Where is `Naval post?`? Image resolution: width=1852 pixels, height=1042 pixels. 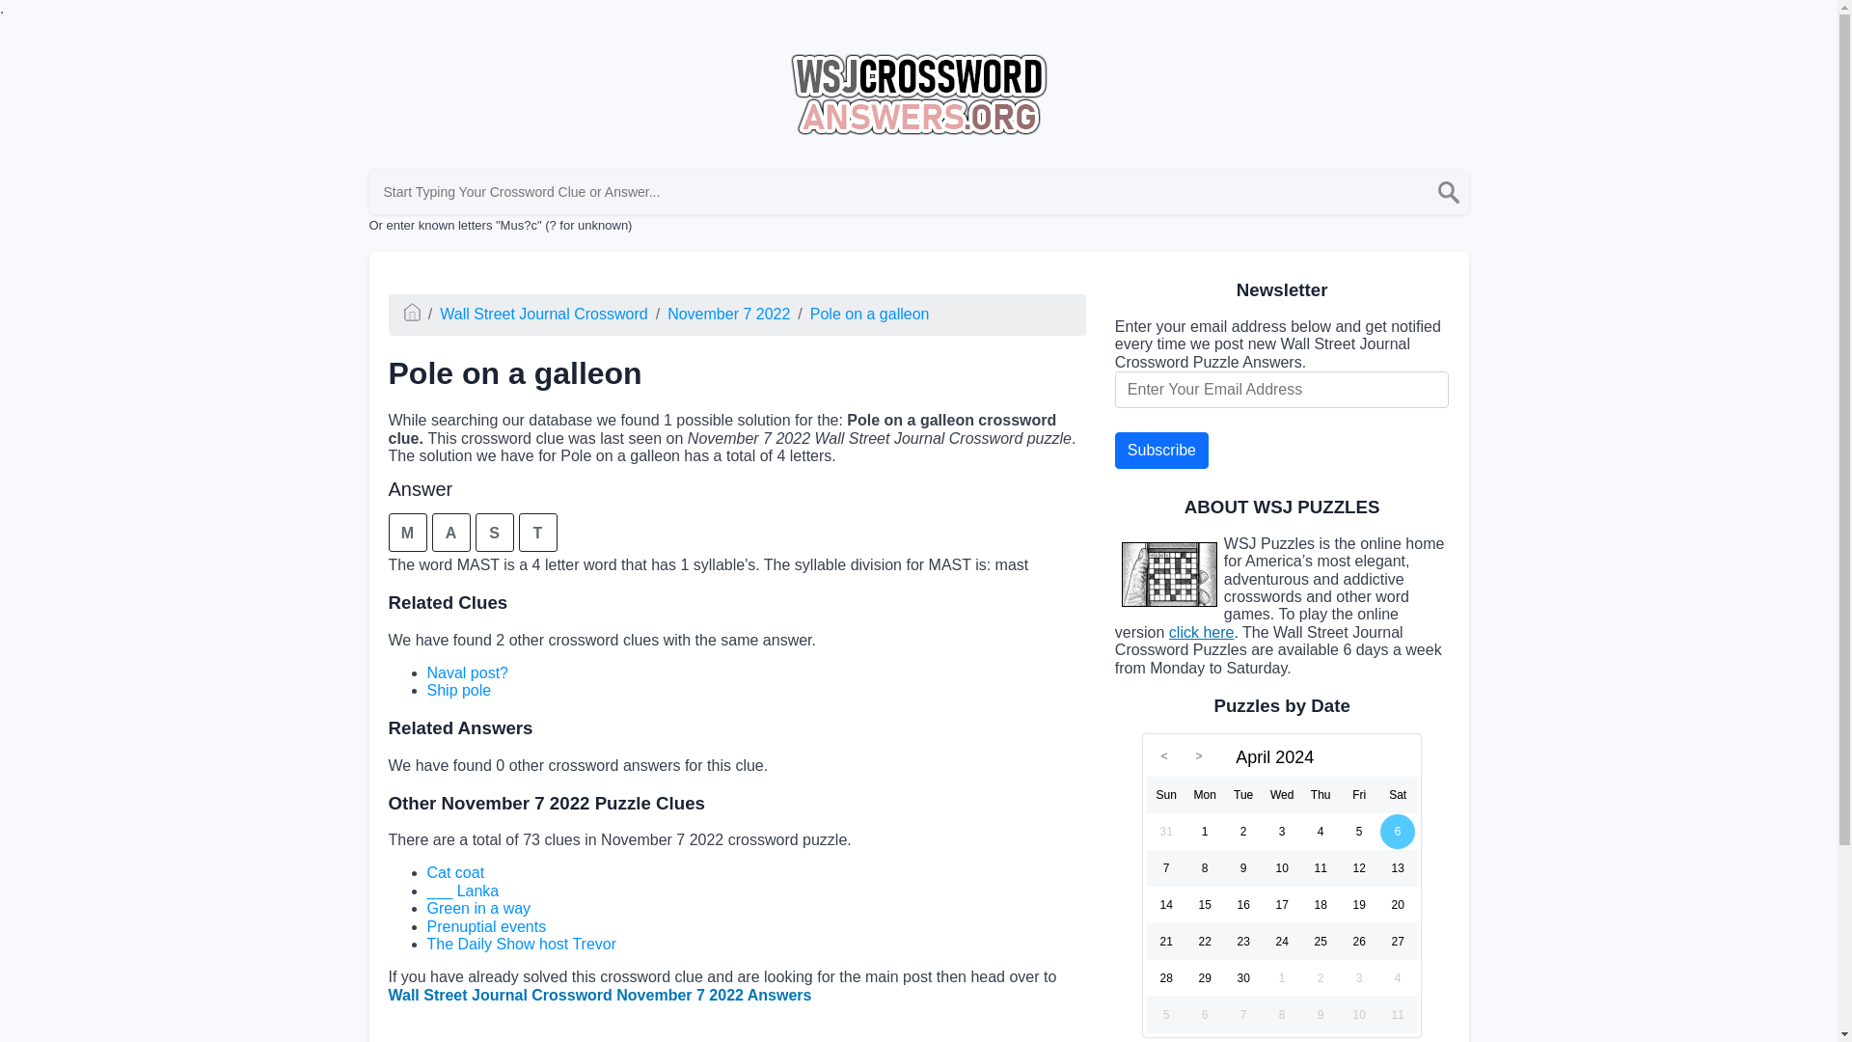
Naval post? is located at coordinates (467, 673).